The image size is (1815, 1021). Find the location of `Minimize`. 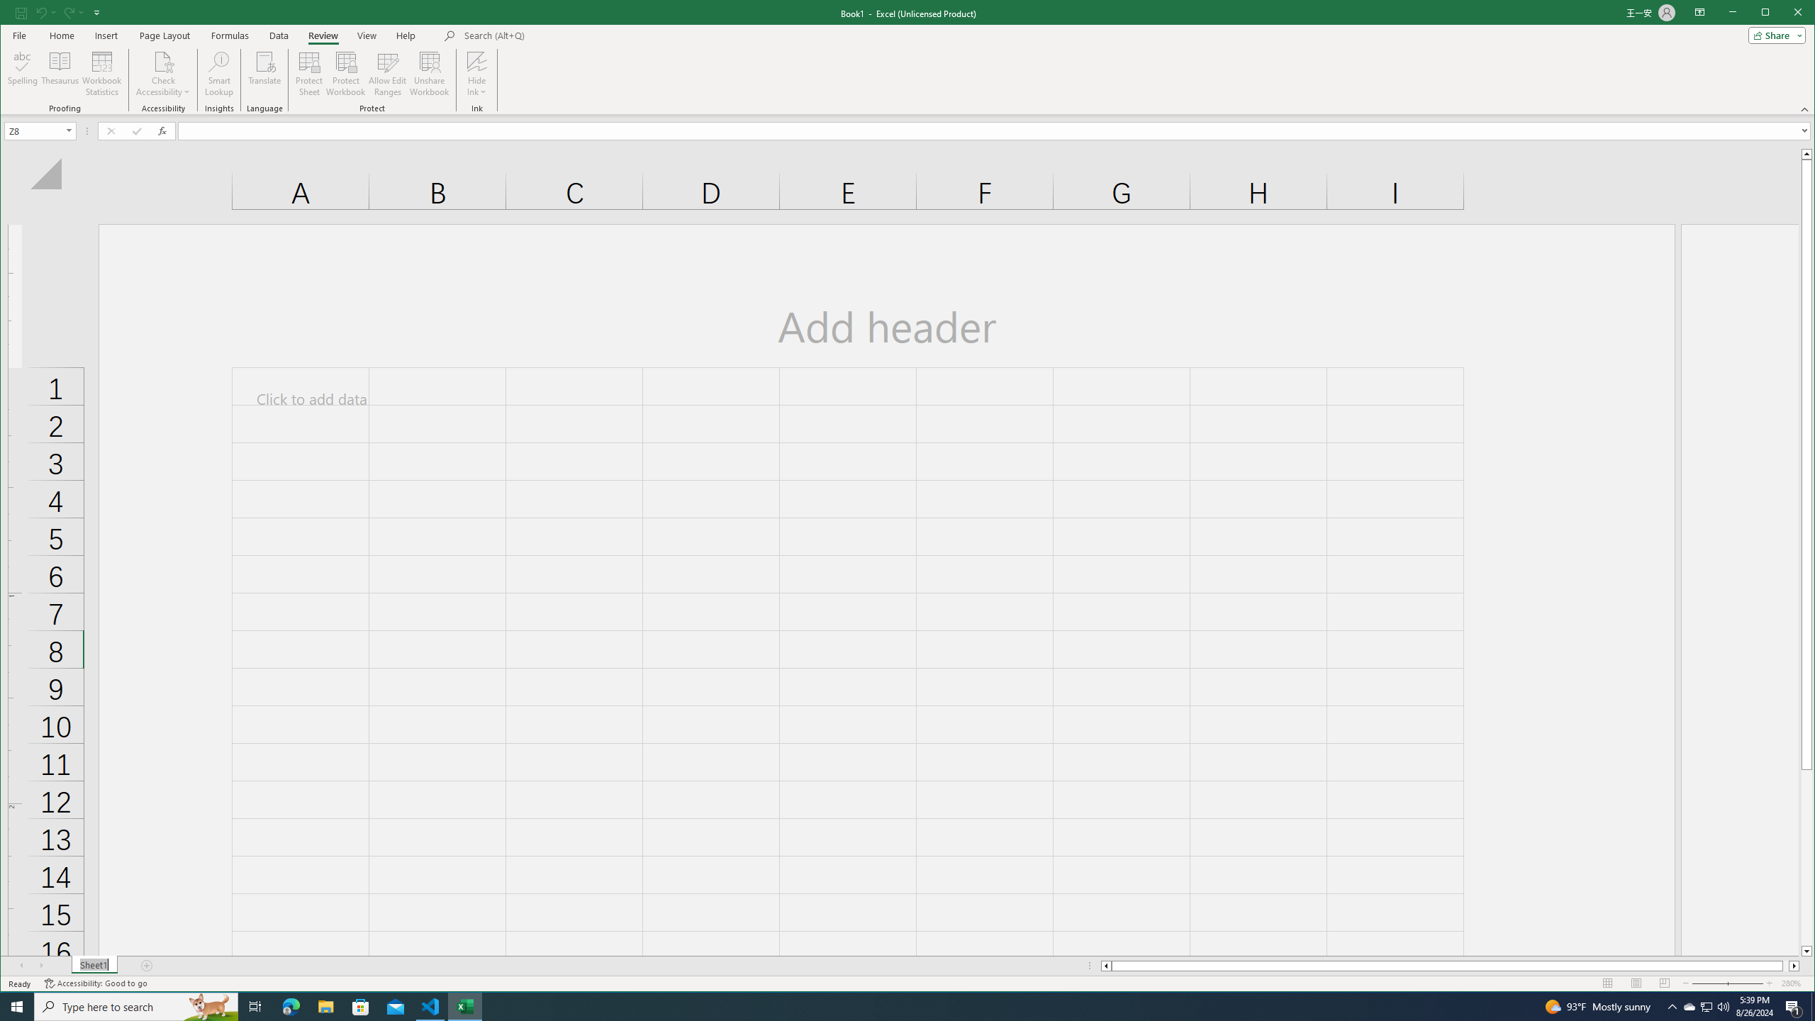

Minimize is located at coordinates (1770, 13).